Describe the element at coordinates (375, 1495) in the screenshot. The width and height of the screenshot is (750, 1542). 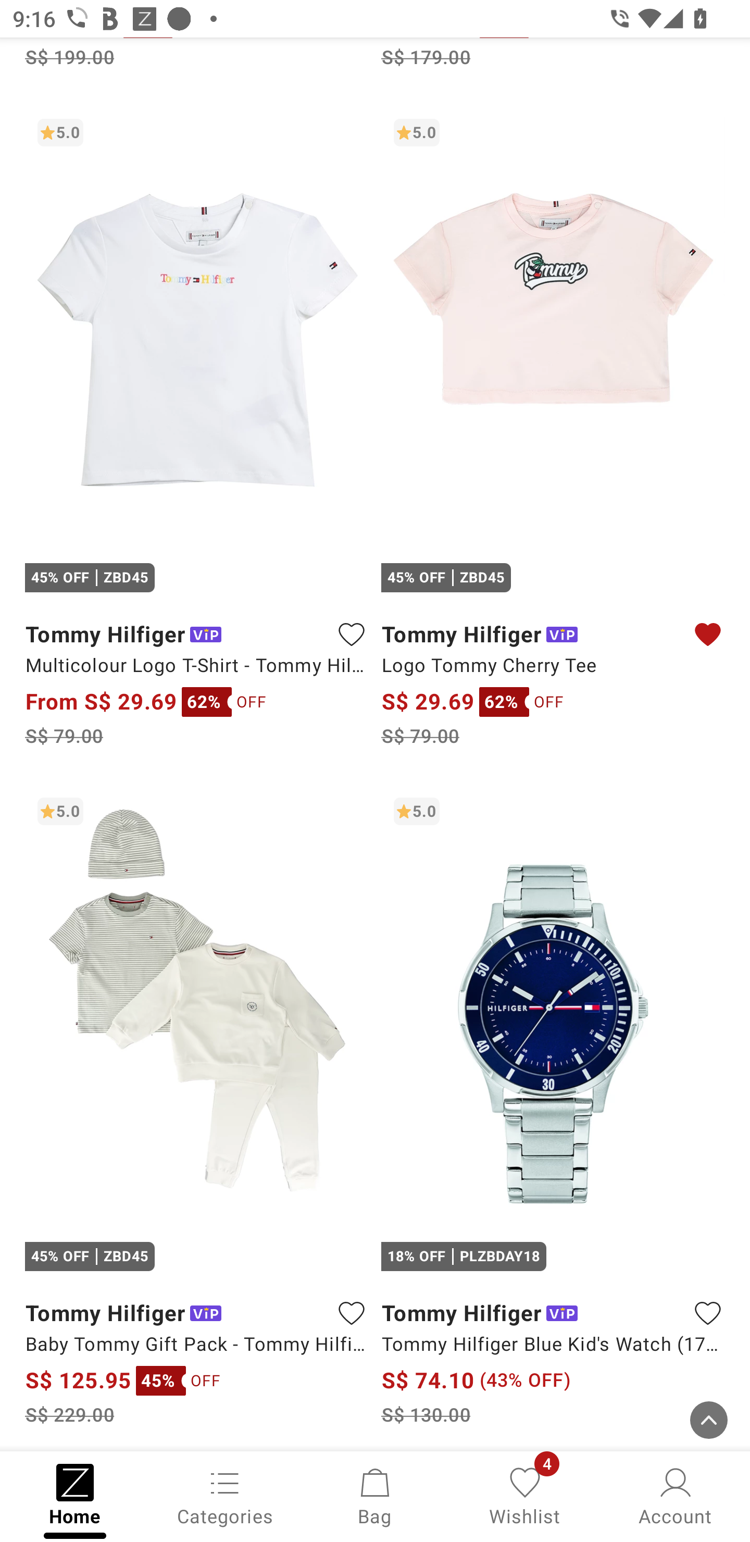
I see `Bag` at that location.